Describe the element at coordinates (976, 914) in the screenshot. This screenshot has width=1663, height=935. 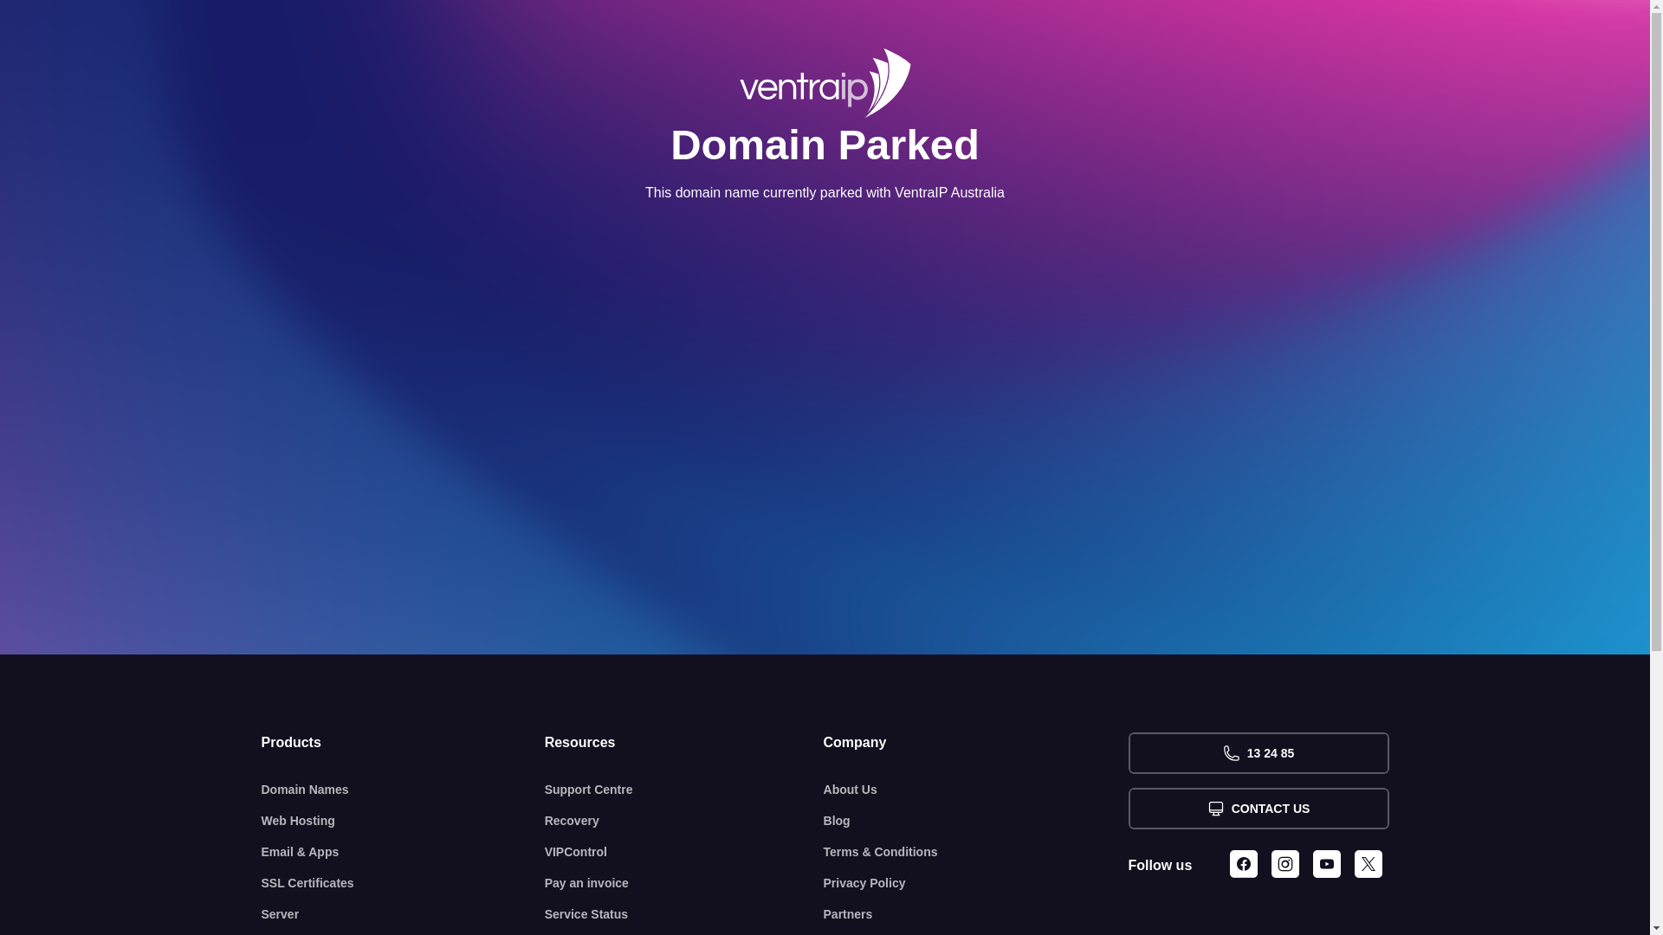
I see `Partners` at that location.